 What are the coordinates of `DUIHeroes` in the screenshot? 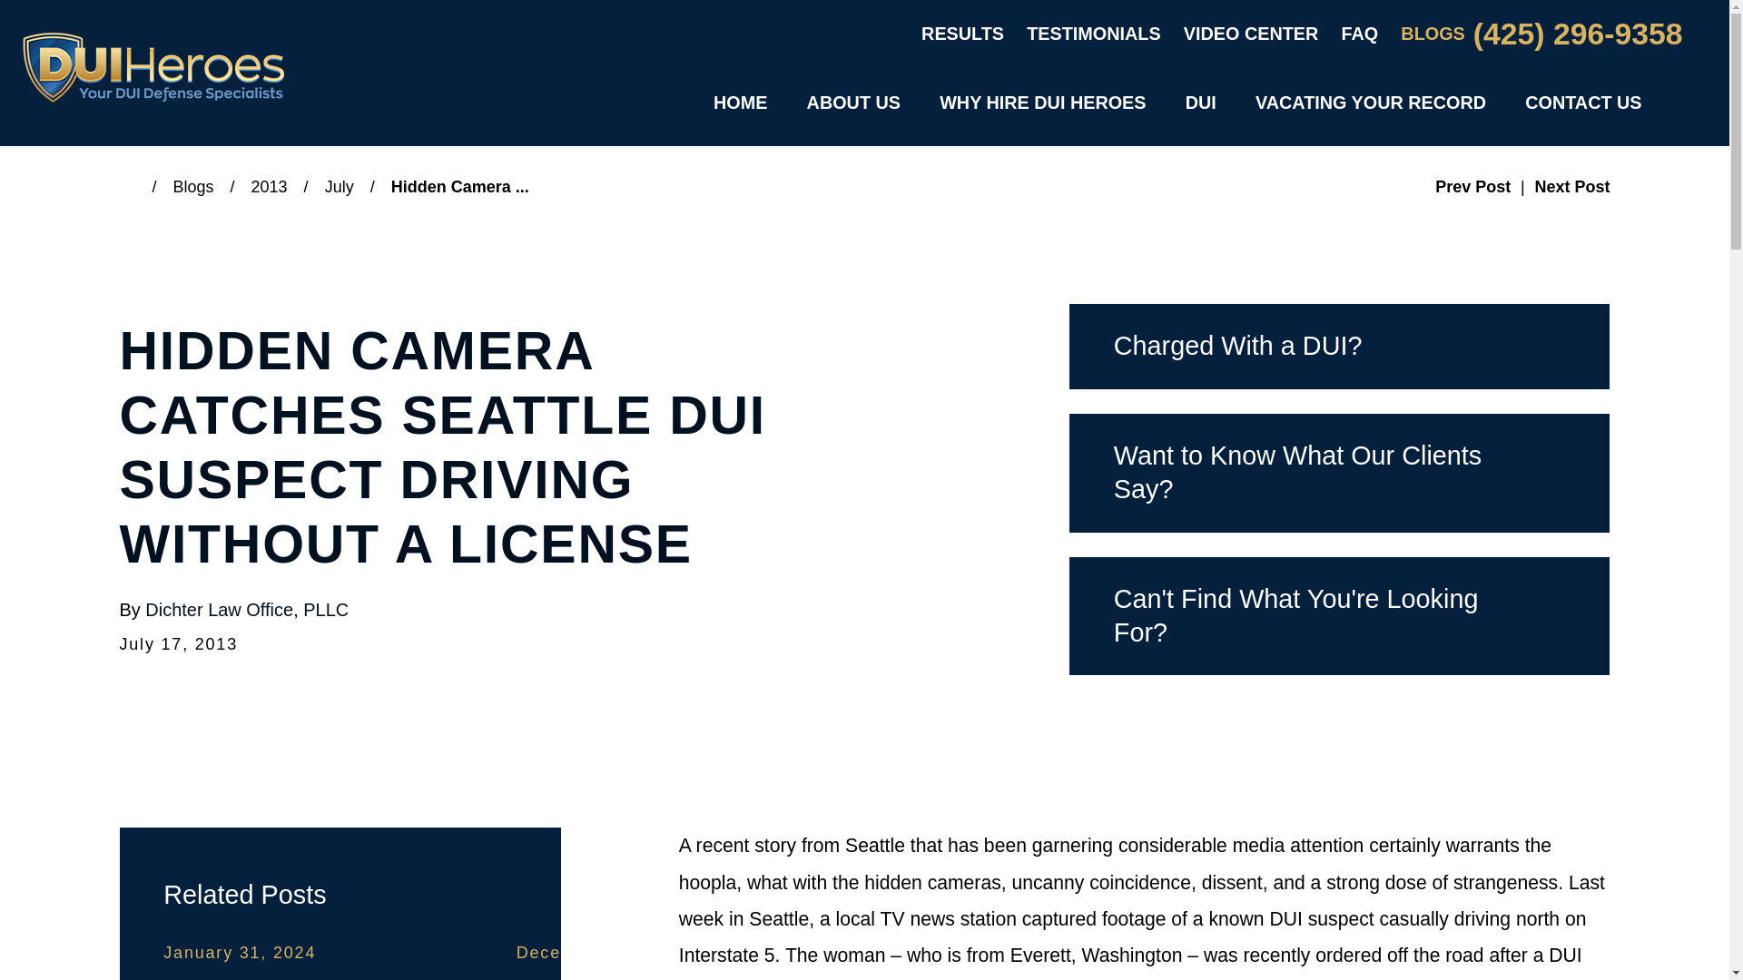 It's located at (153, 67).